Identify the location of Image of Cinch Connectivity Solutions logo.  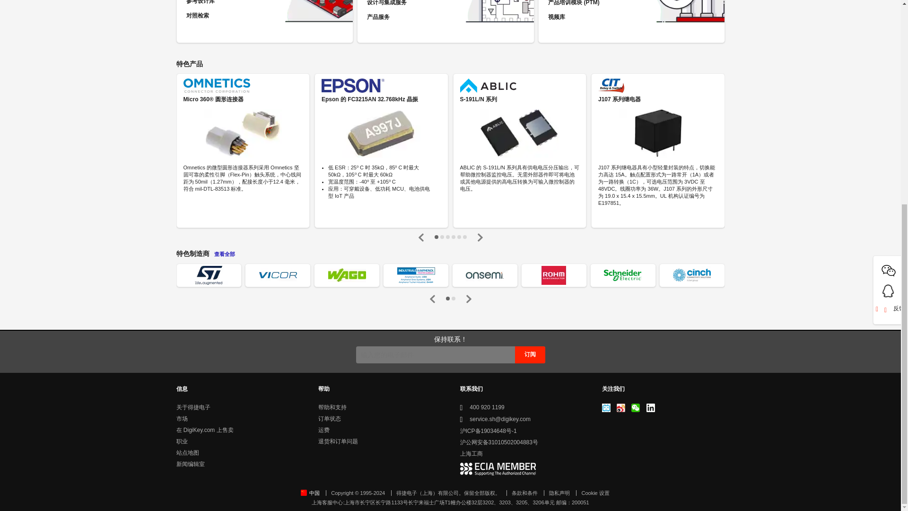
(691, 275).